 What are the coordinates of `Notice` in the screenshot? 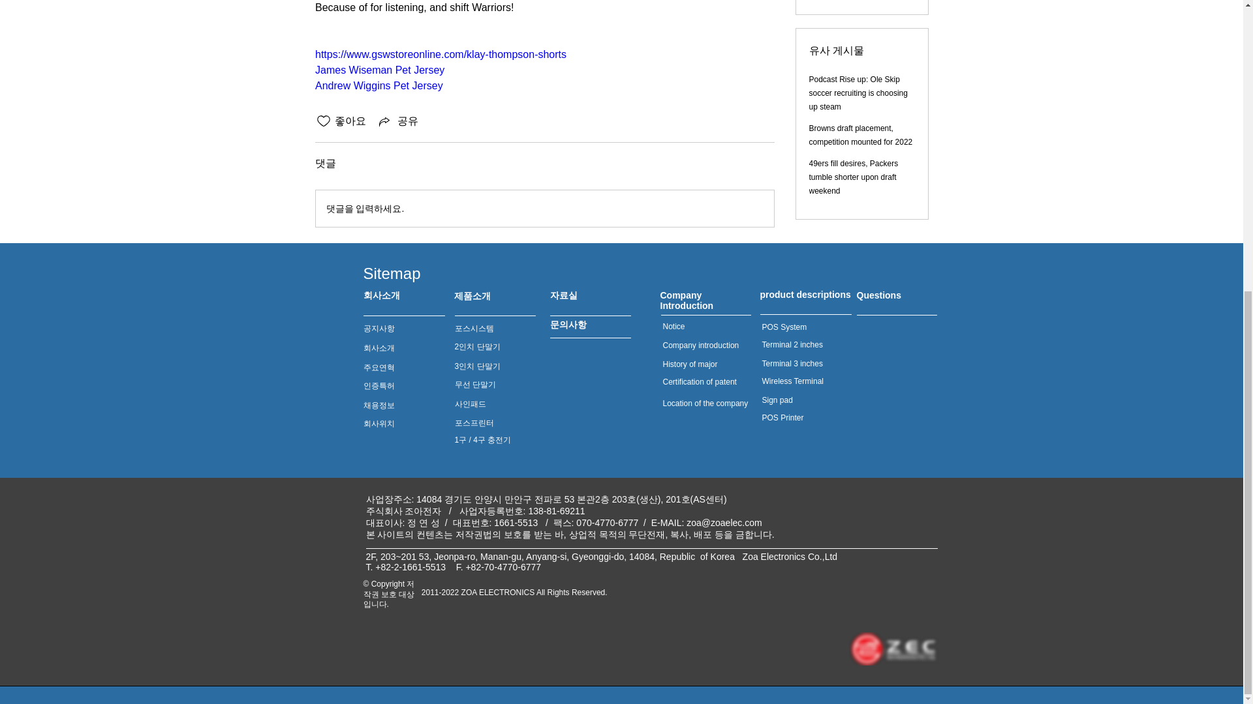 It's located at (673, 326).